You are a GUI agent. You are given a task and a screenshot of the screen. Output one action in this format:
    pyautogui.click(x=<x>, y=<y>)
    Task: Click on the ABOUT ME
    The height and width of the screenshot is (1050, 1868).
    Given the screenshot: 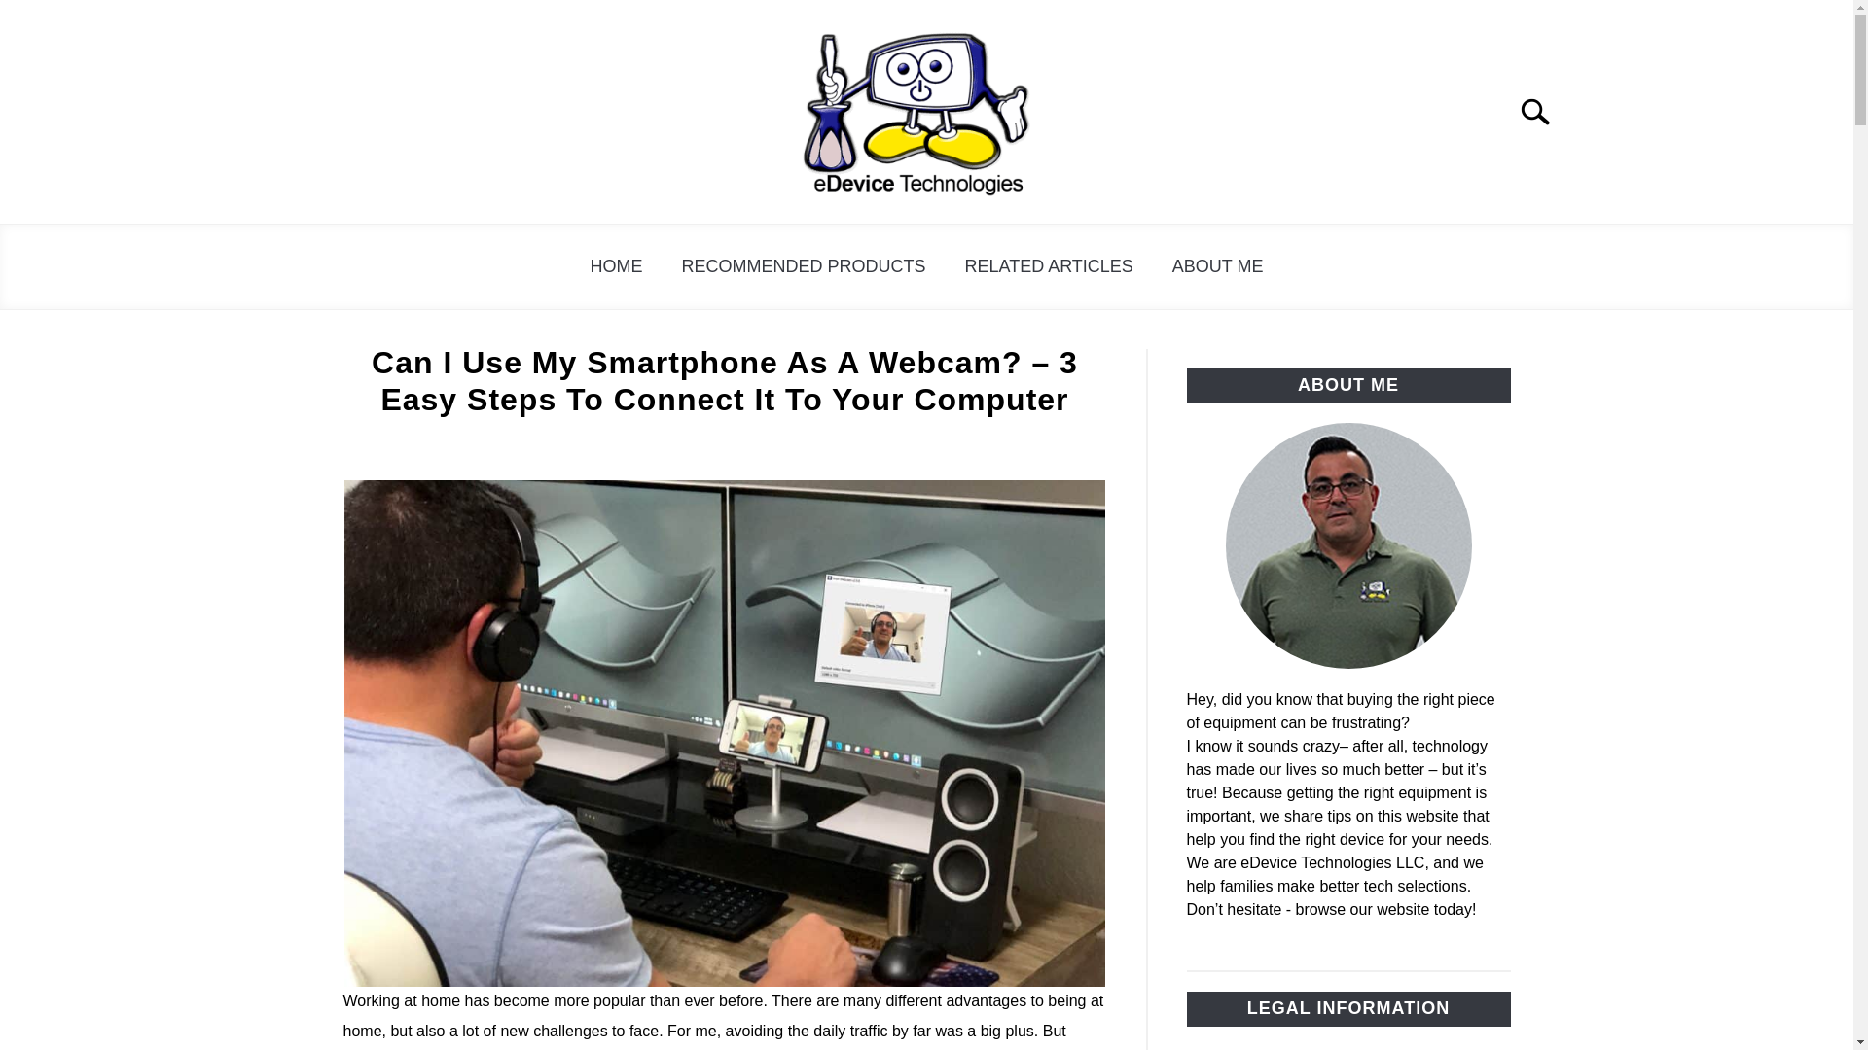 What is the action you would take?
    pyautogui.click(x=1218, y=266)
    